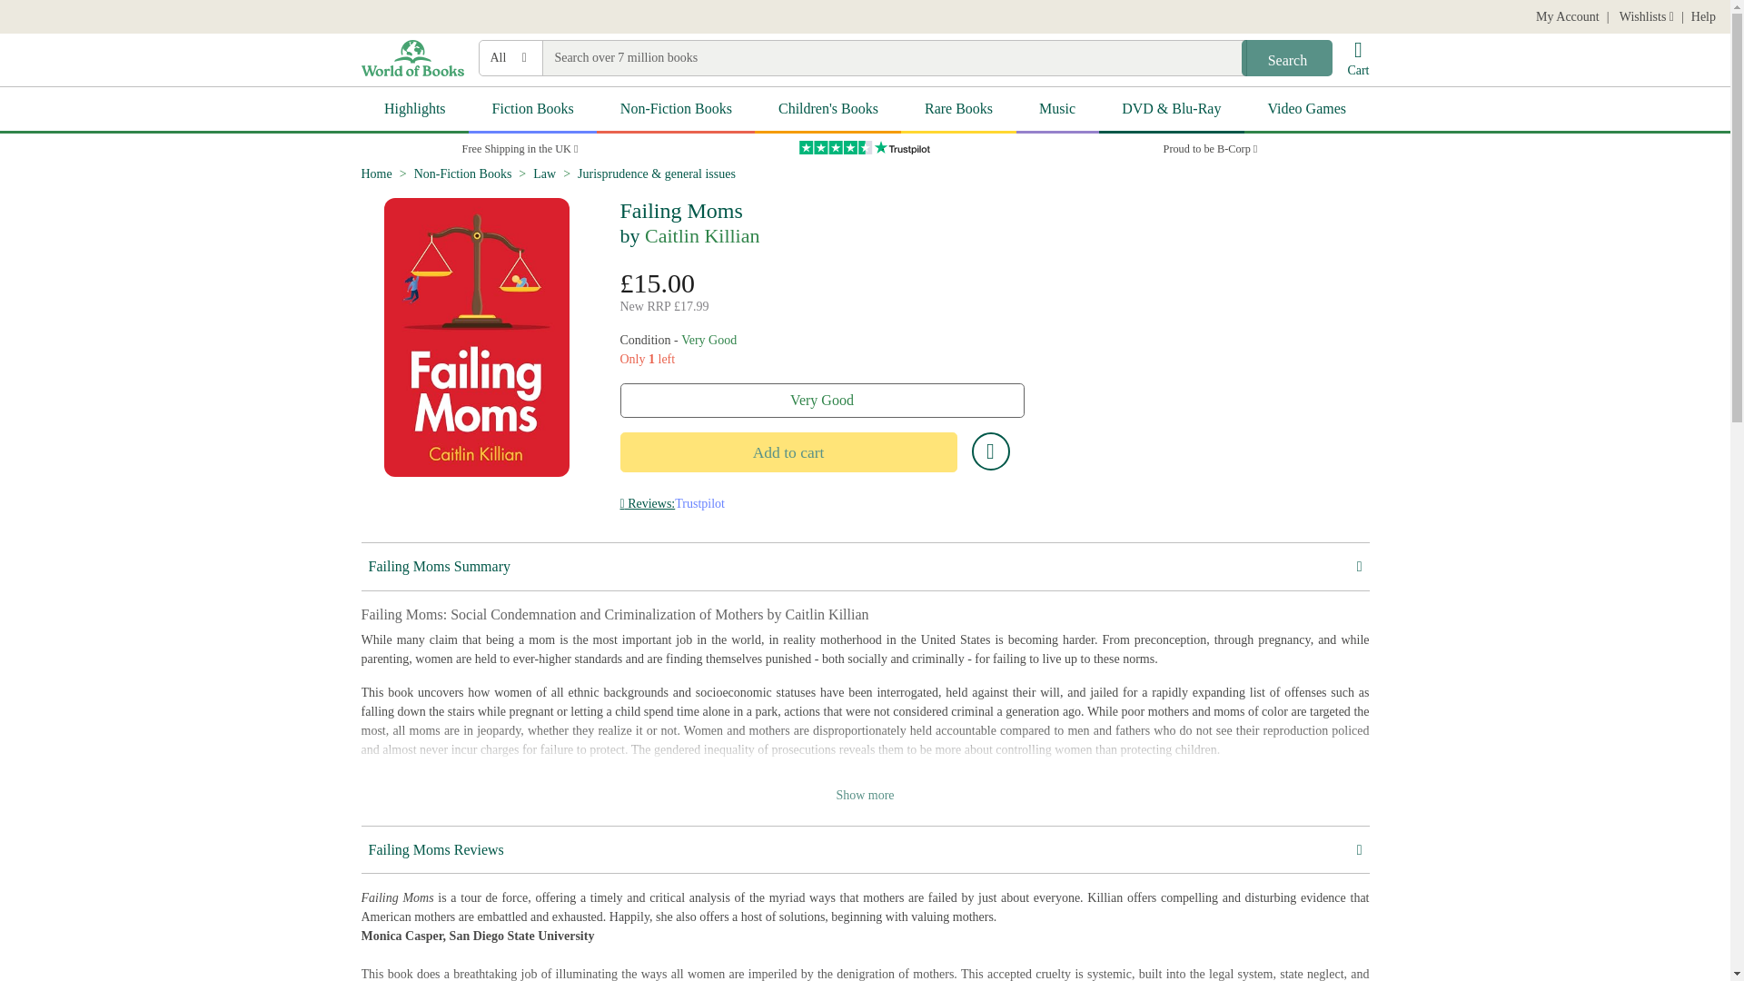 The image size is (1744, 981). Describe the element at coordinates (1286, 58) in the screenshot. I see `Search` at that location.